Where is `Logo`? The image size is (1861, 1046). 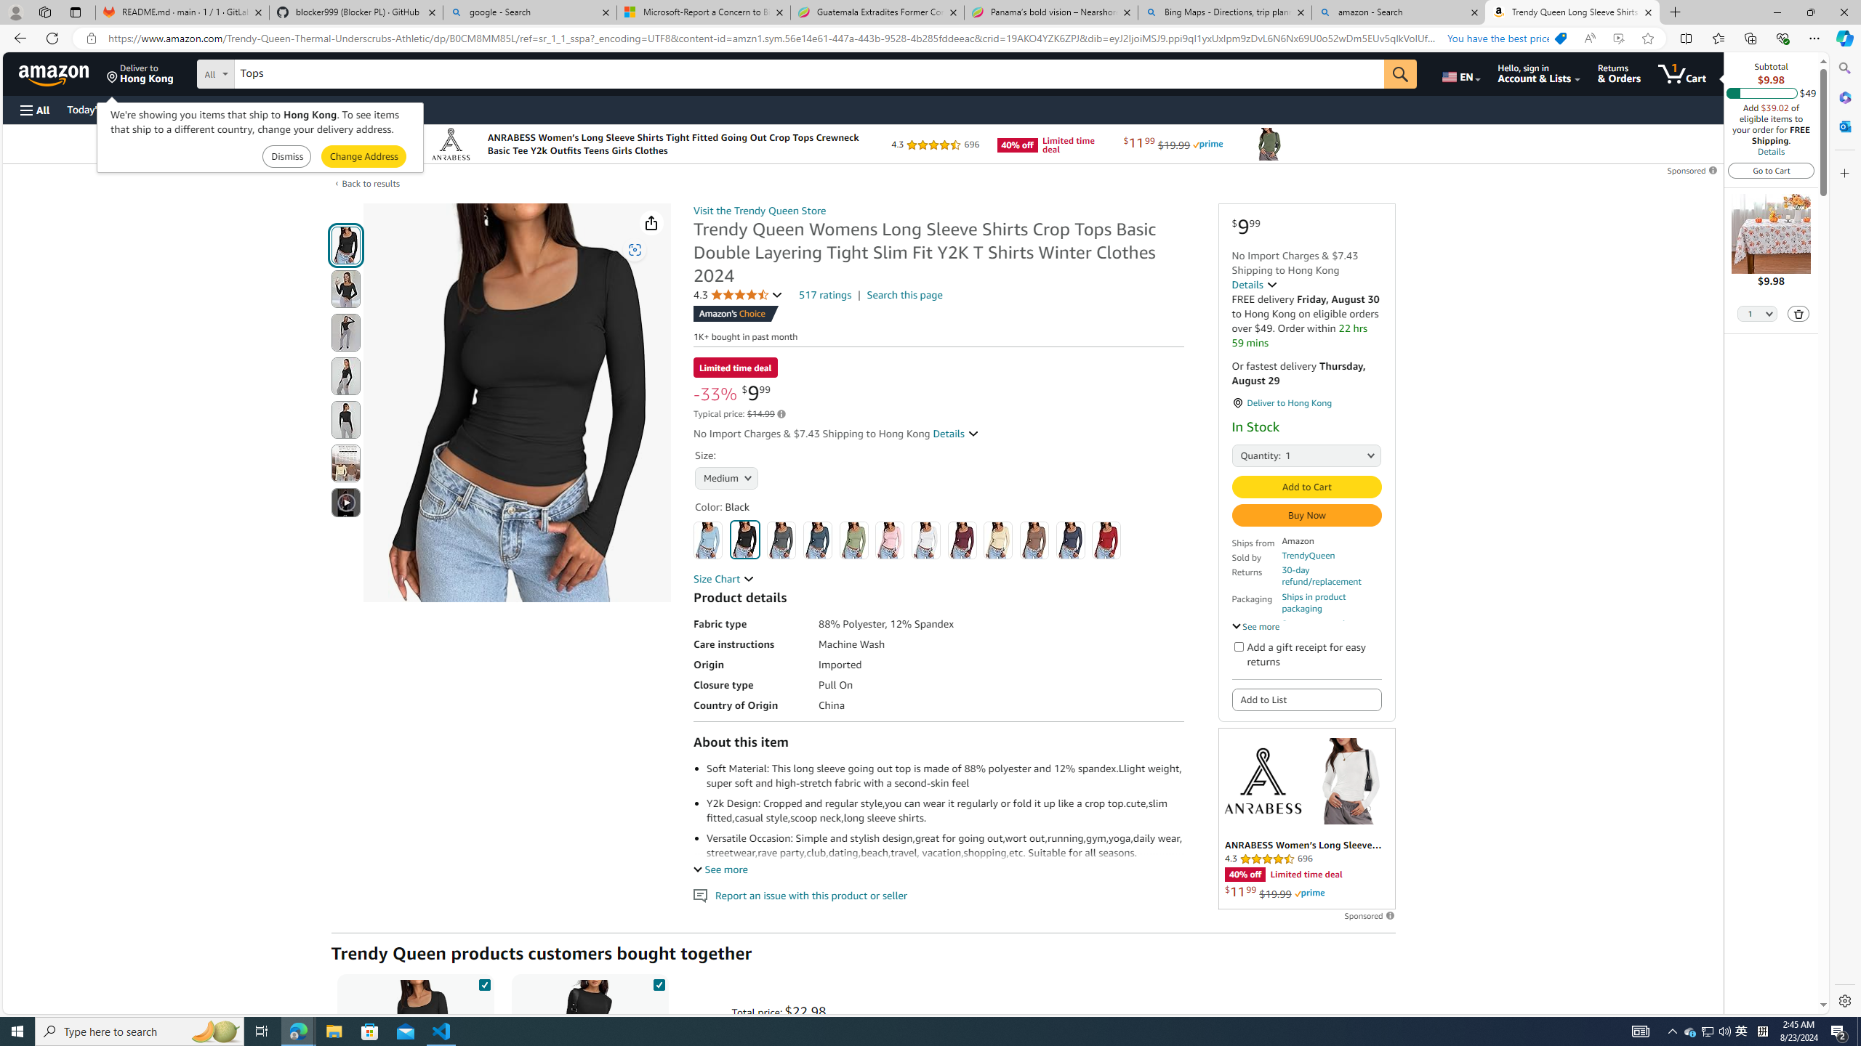
Logo is located at coordinates (1262, 780).